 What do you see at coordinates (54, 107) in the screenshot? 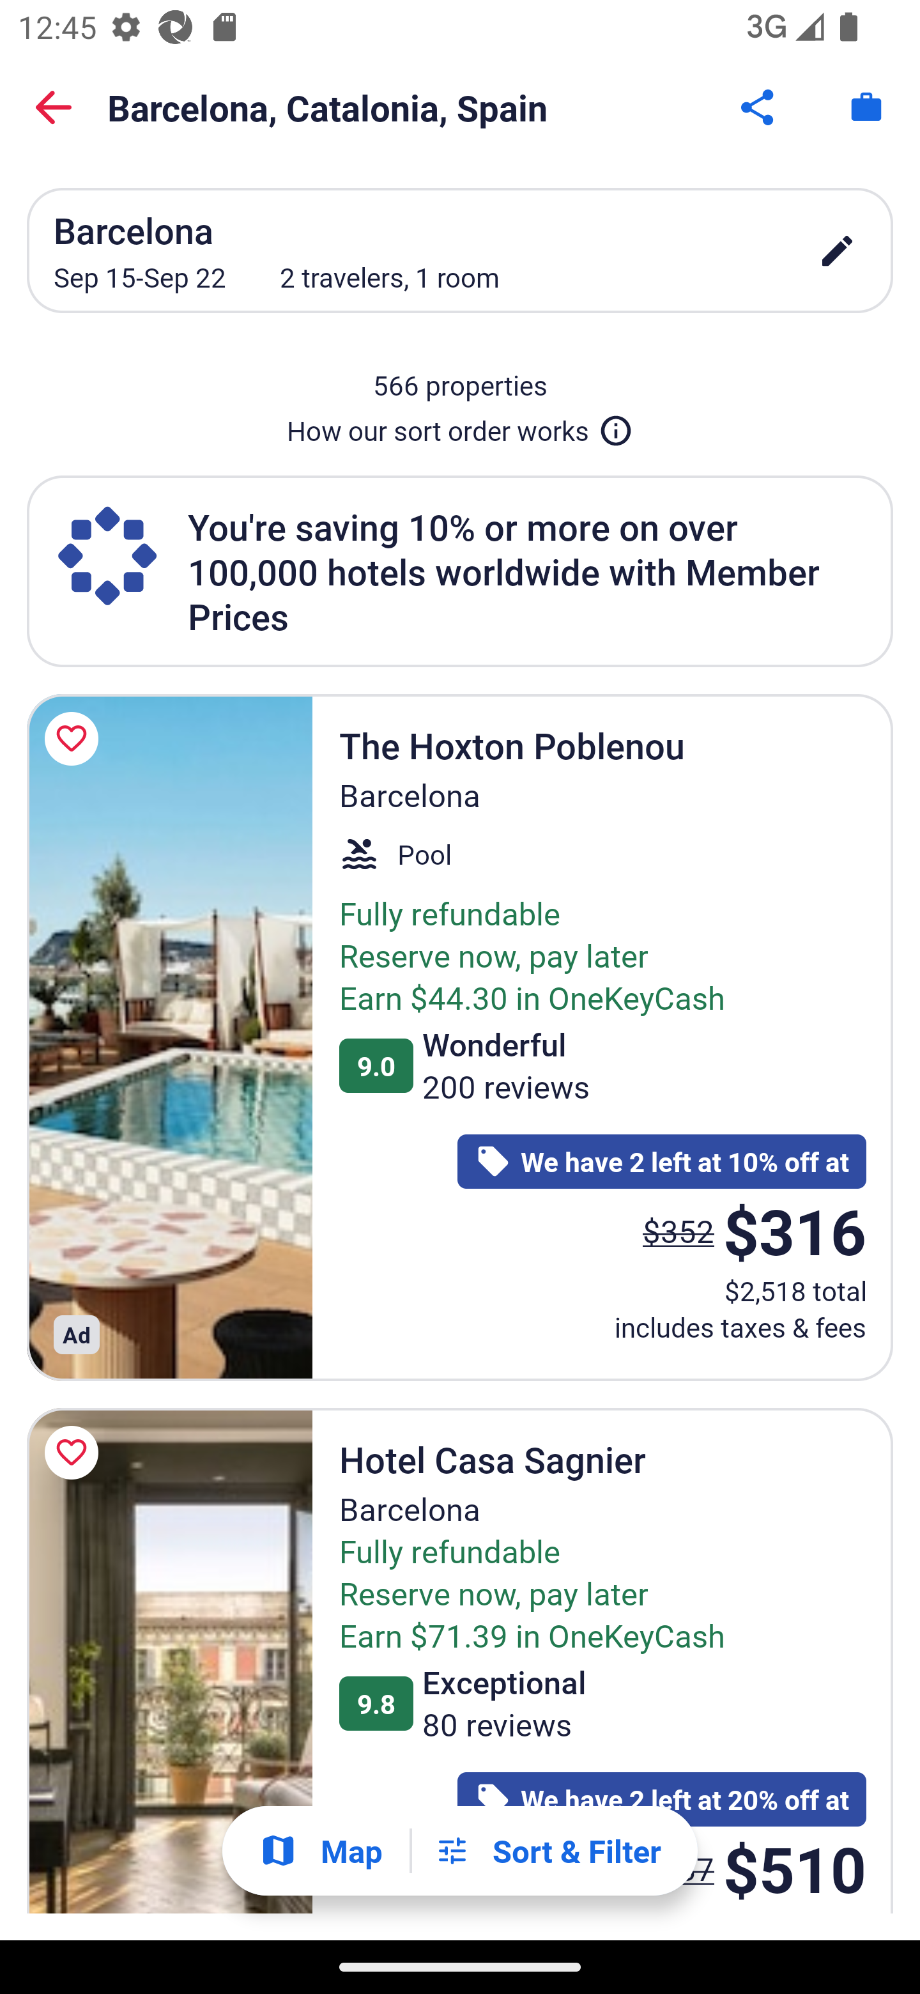
I see `Back` at bounding box center [54, 107].